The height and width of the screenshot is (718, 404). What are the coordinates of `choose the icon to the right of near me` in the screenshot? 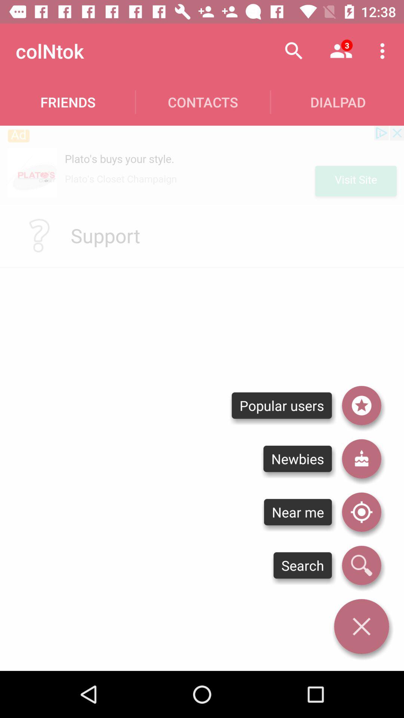 It's located at (361, 565).